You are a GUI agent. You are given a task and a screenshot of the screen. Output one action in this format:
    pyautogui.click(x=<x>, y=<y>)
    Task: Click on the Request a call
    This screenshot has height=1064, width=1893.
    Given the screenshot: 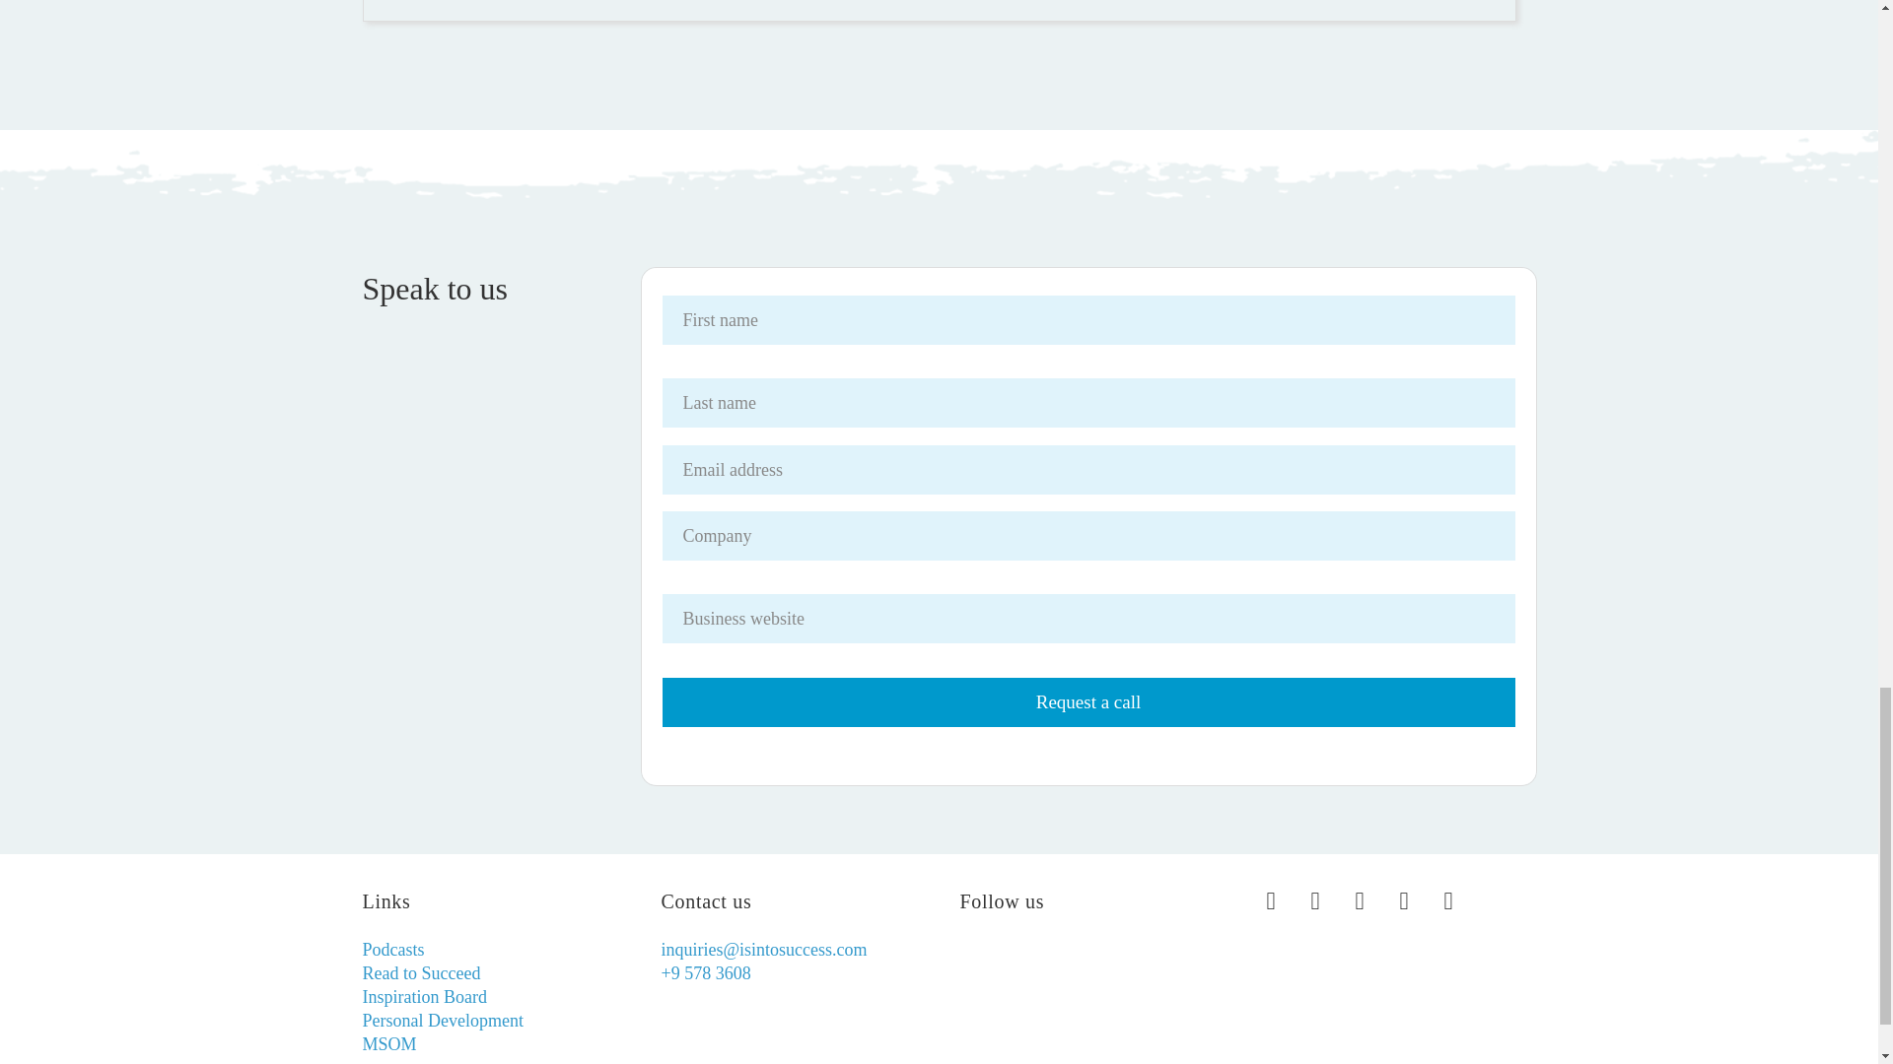 What is the action you would take?
    pyautogui.click(x=1088, y=701)
    